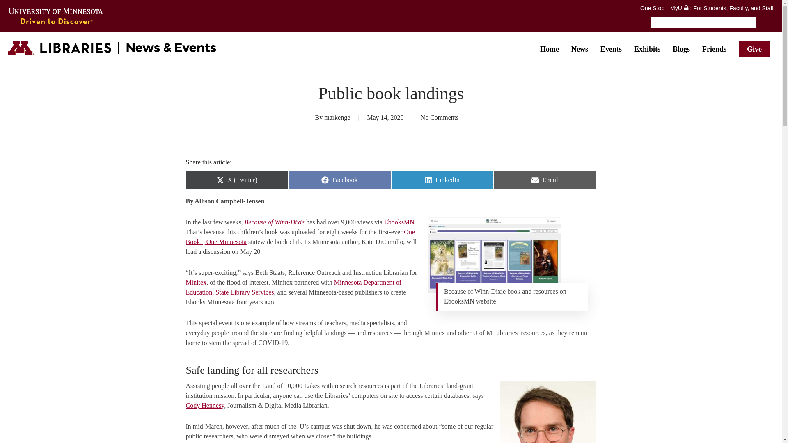  What do you see at coordinates (337, 117) in the screenshot?
I see `Posts by markenge` at bounding box center [337, 117].